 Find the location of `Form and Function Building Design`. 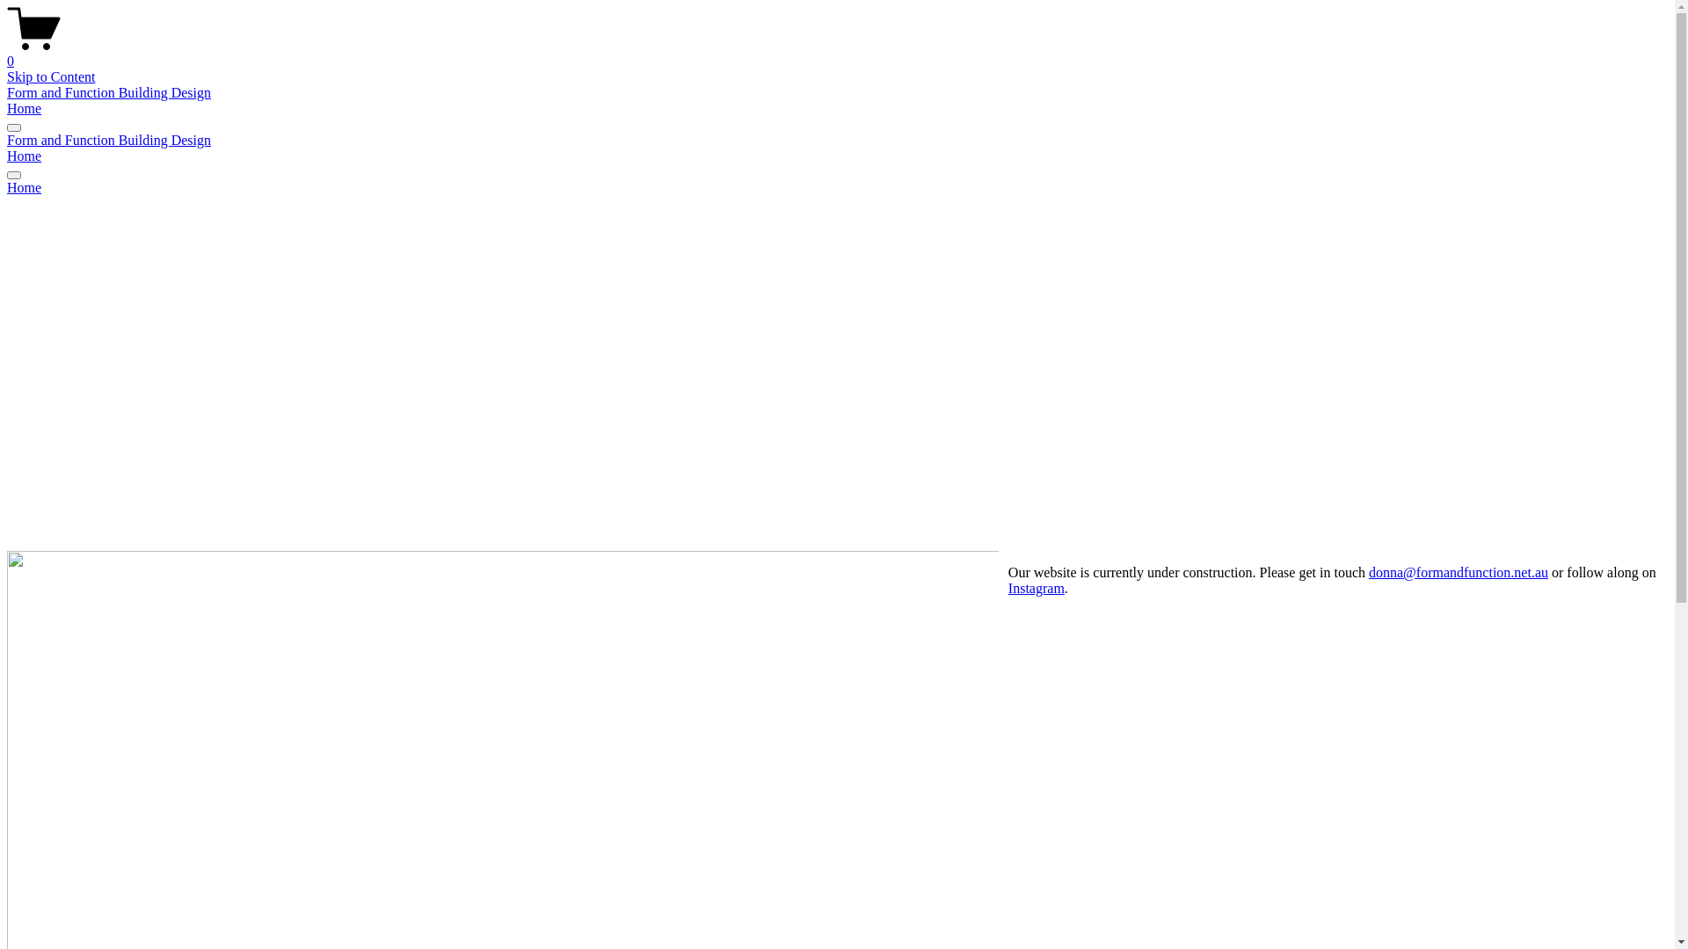

Form and Function Building Design is located at coordinates (109, 93).